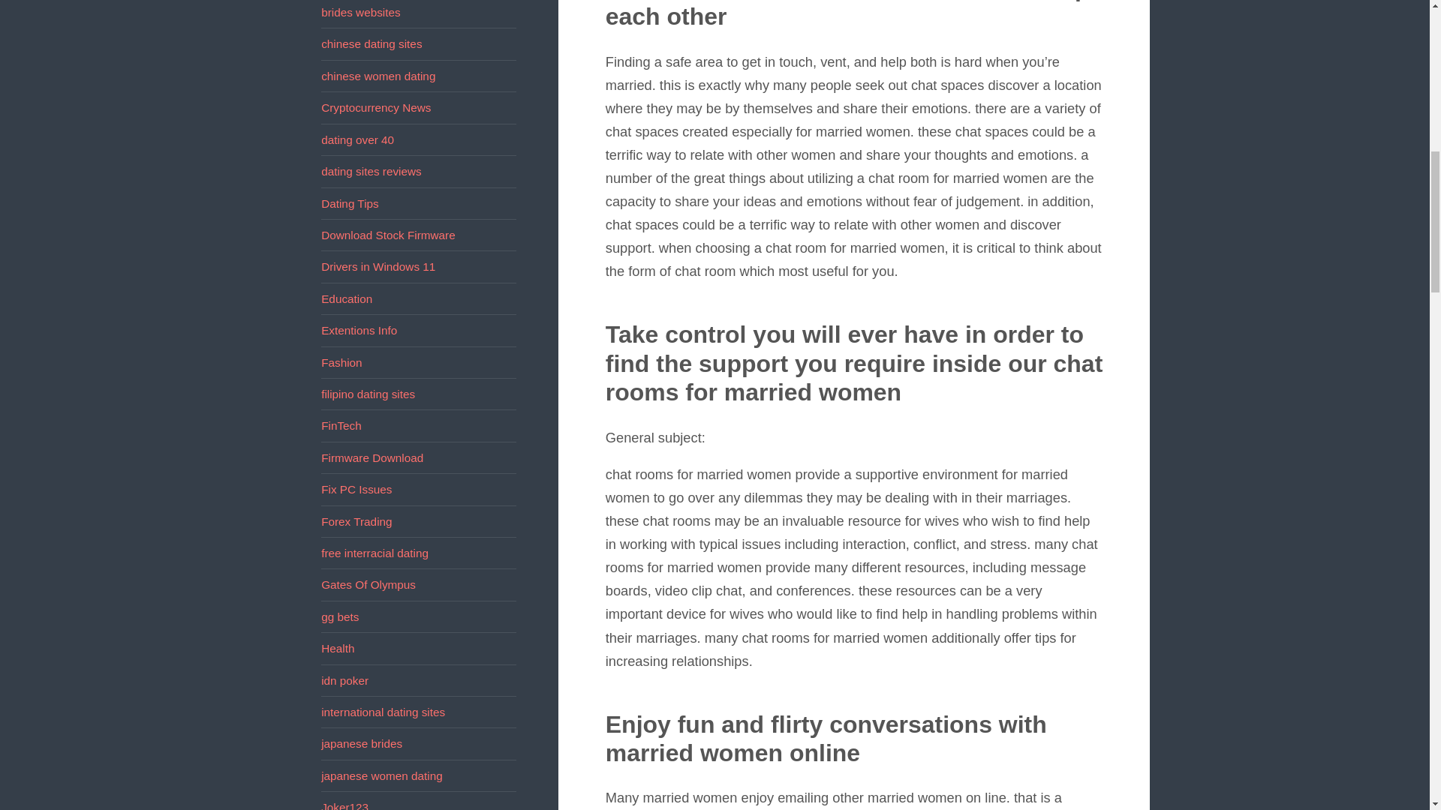 The height and width of the screenshot is (810, 1441). What do you see at coordinates (356, 521) in the screenshot?
I see `Forex Trading` at bounding box center [356, 521].